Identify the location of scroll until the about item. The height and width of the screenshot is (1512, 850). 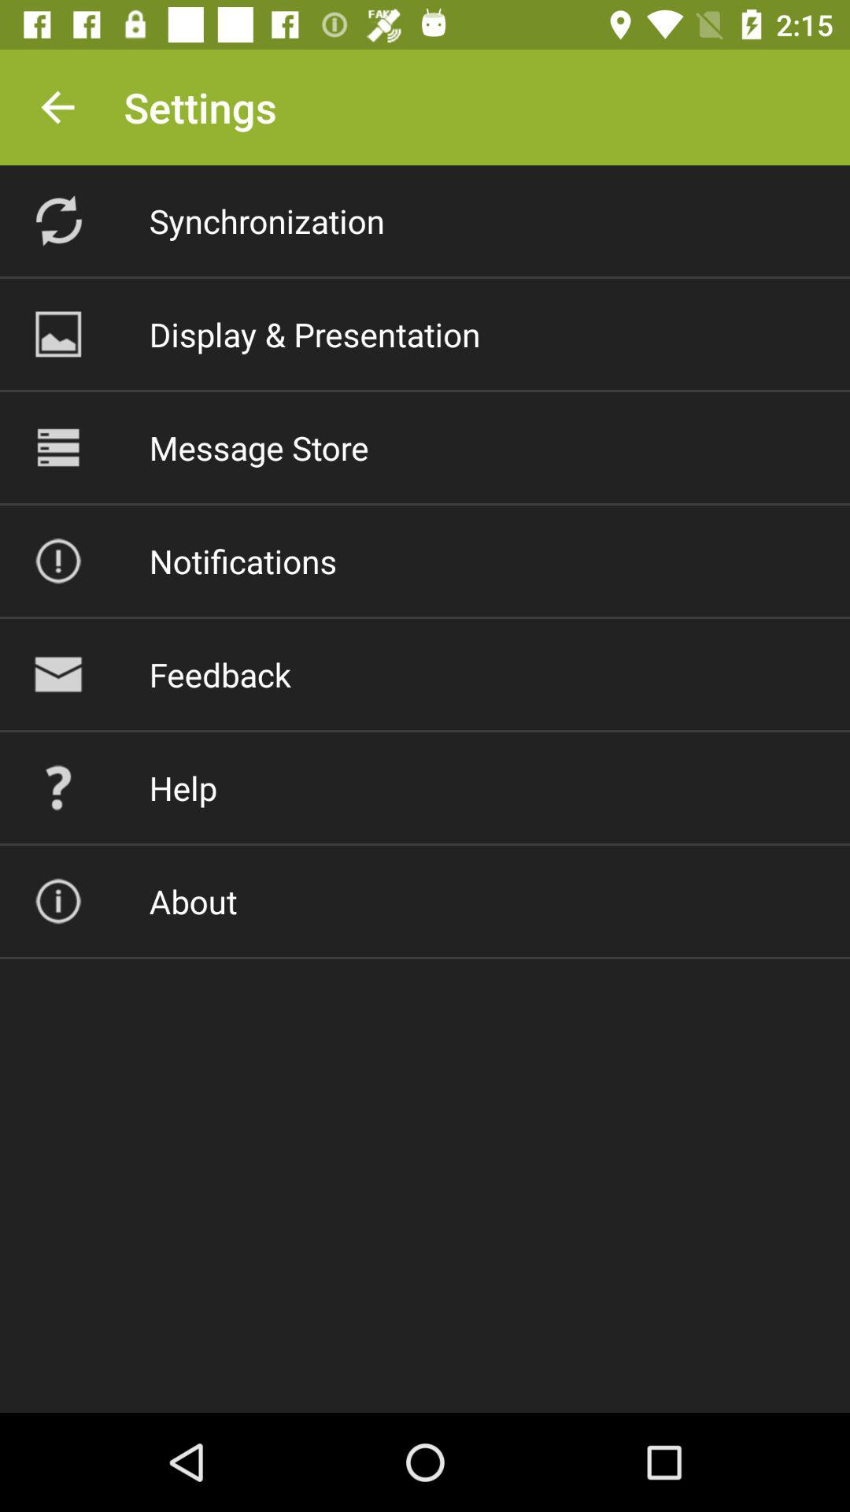
(193, 901).